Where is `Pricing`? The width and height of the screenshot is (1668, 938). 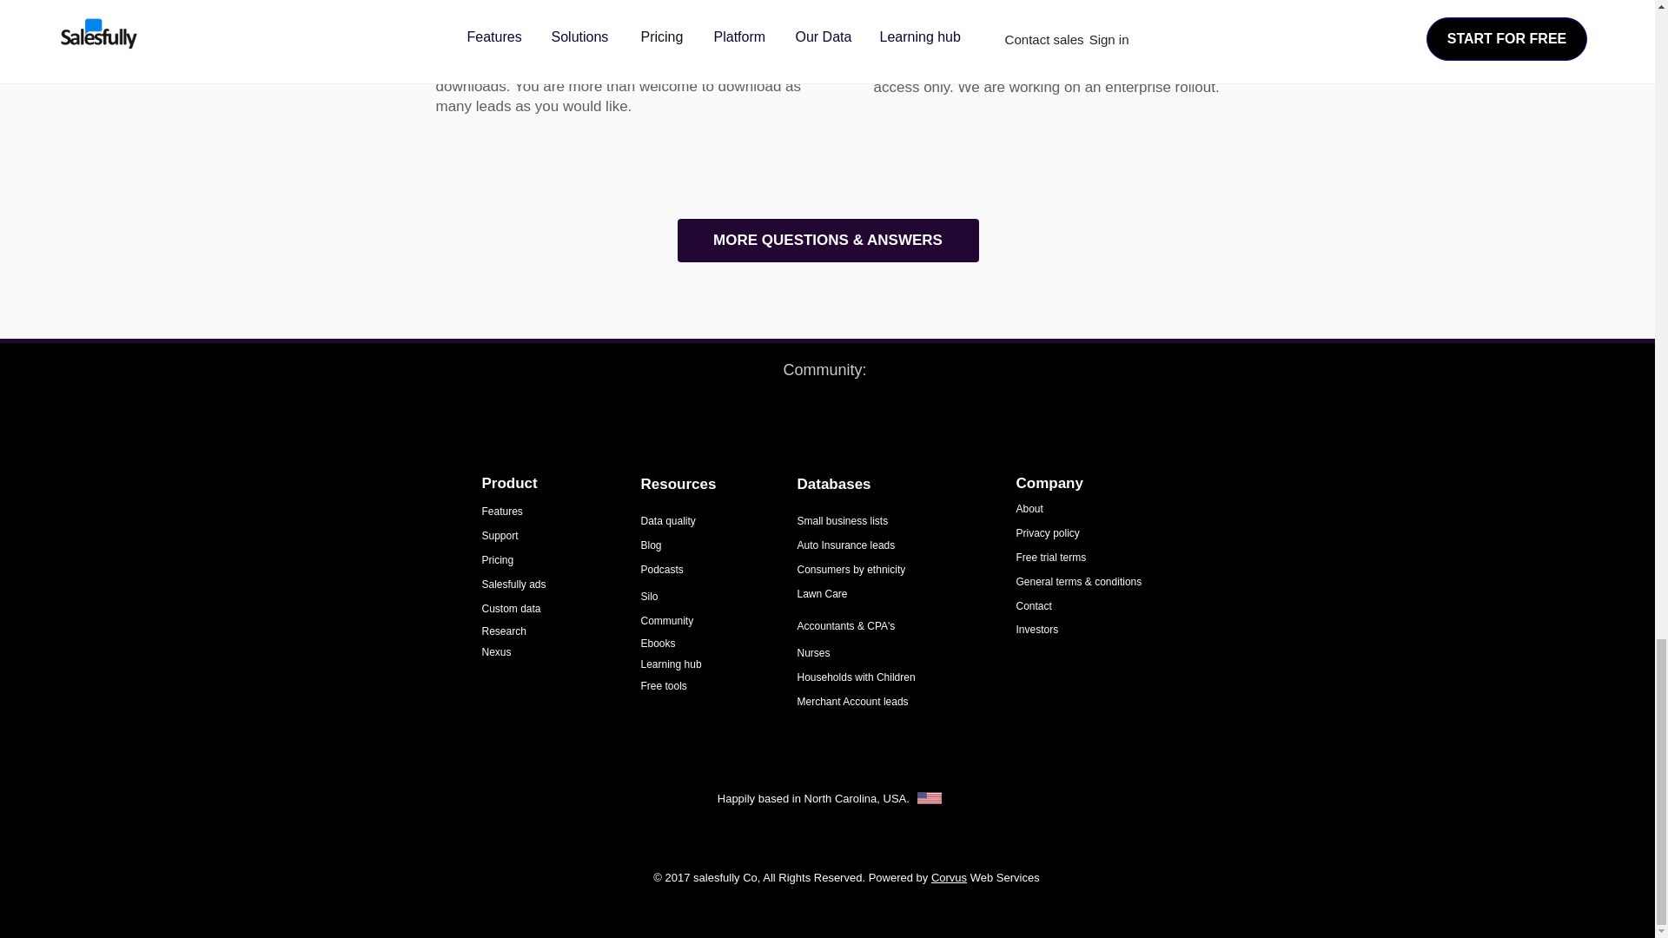 Pricing is located at coordinates (497, 560).